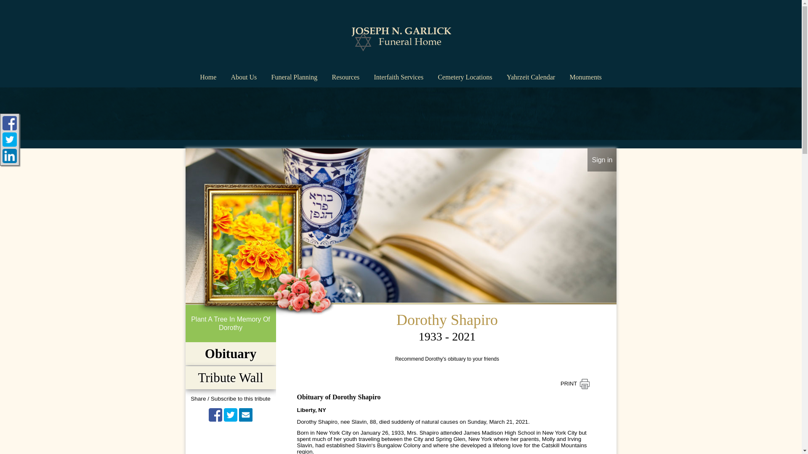 Image resolution: width=808 pixels, height=454 pixels. Describe the element at coordinates (246, 414) in the screenshot. I see `Receive Notifications` at that location.